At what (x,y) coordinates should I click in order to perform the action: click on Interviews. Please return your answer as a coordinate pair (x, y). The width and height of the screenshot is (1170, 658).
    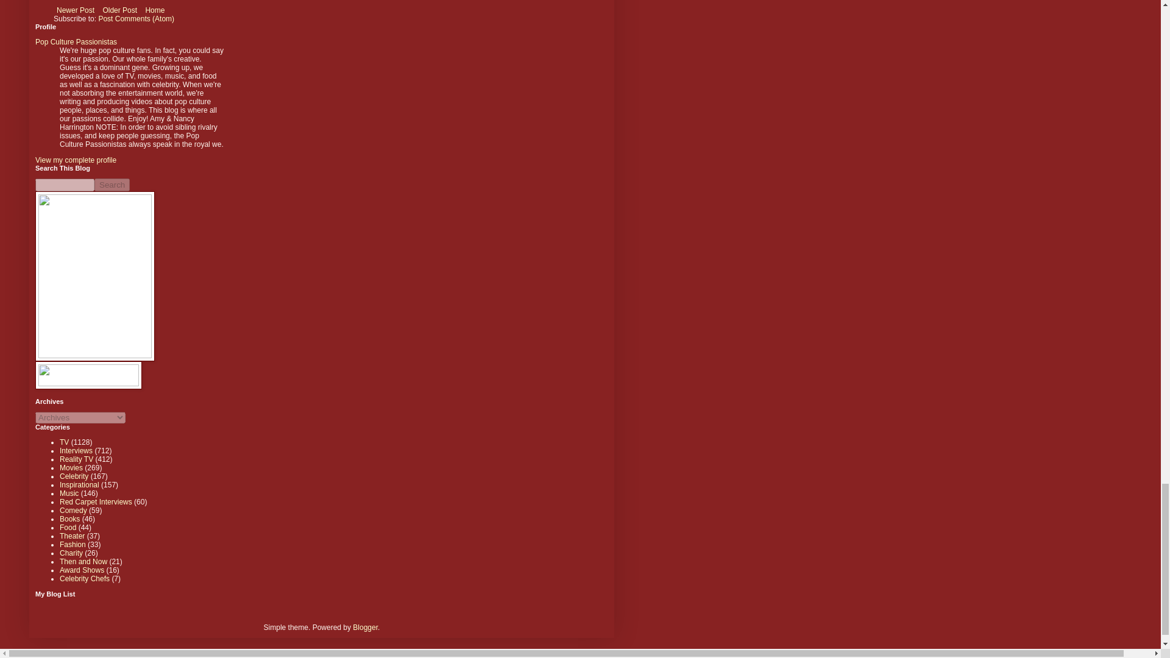
    Looking at the image, I should click on (76, 451).